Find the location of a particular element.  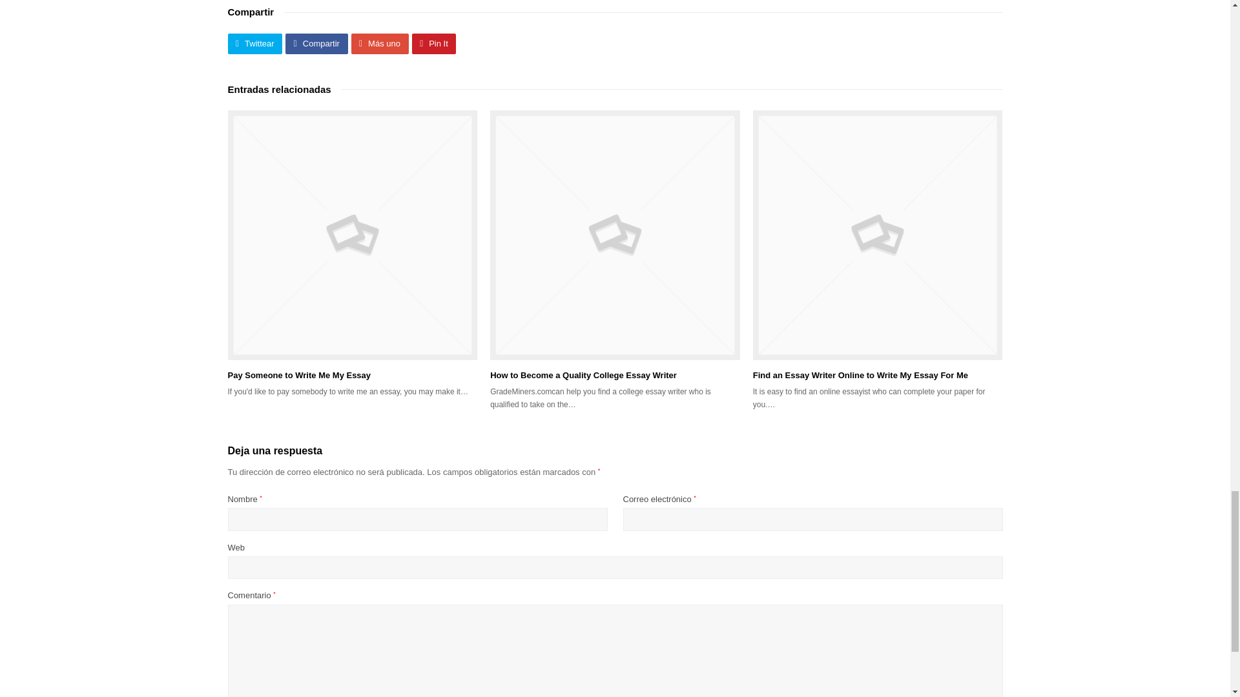

Twittear is located at coordinates (254, 43).